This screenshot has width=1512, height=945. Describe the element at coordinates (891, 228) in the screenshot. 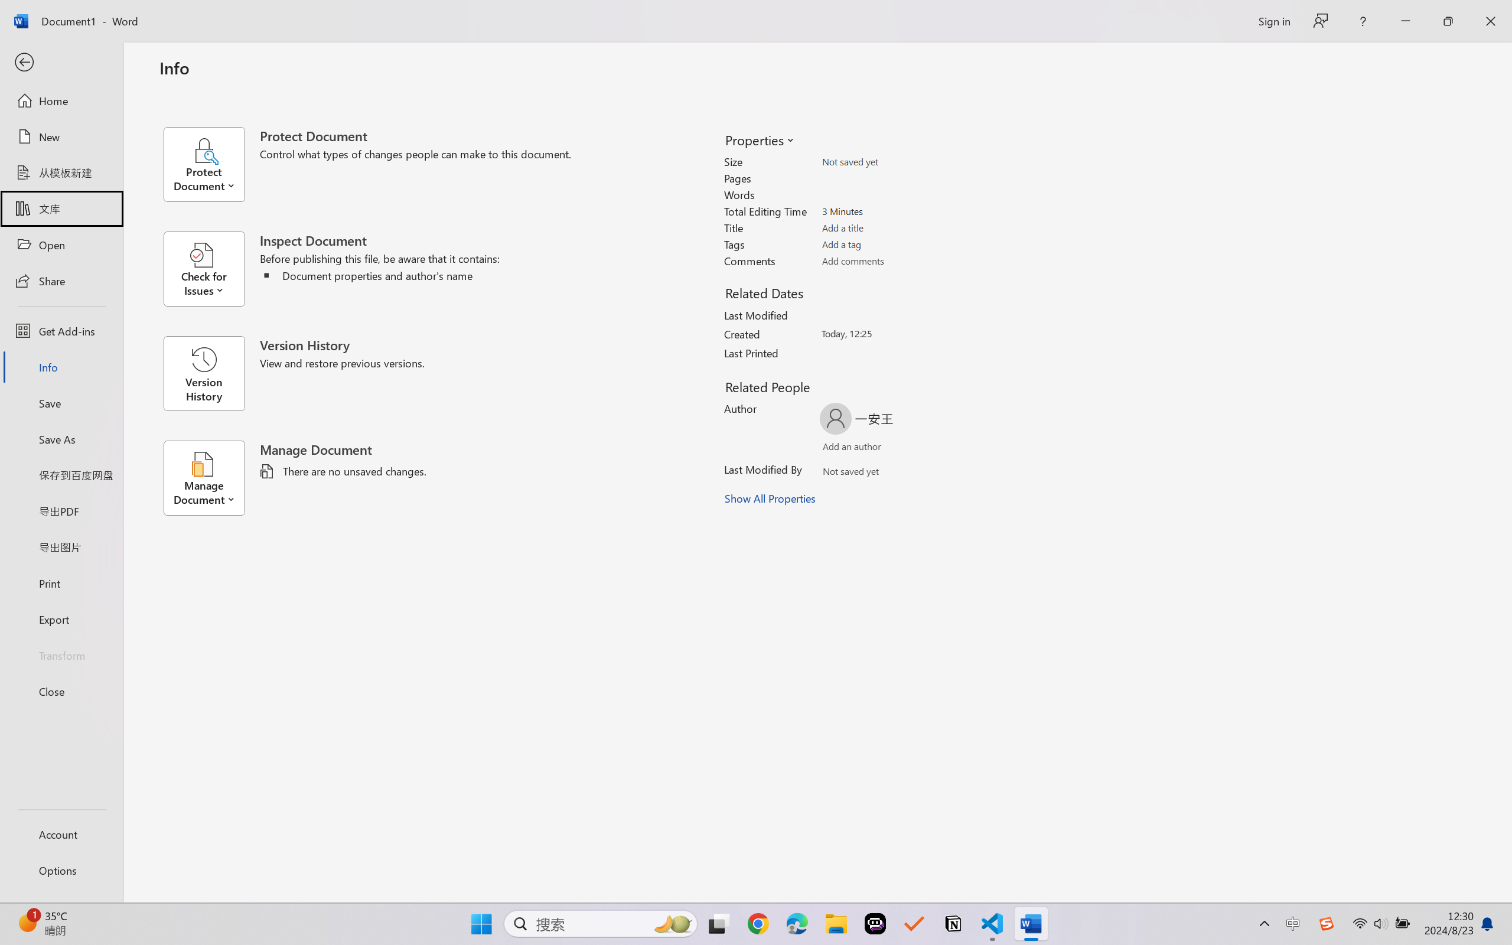

I see `Title` at that location.